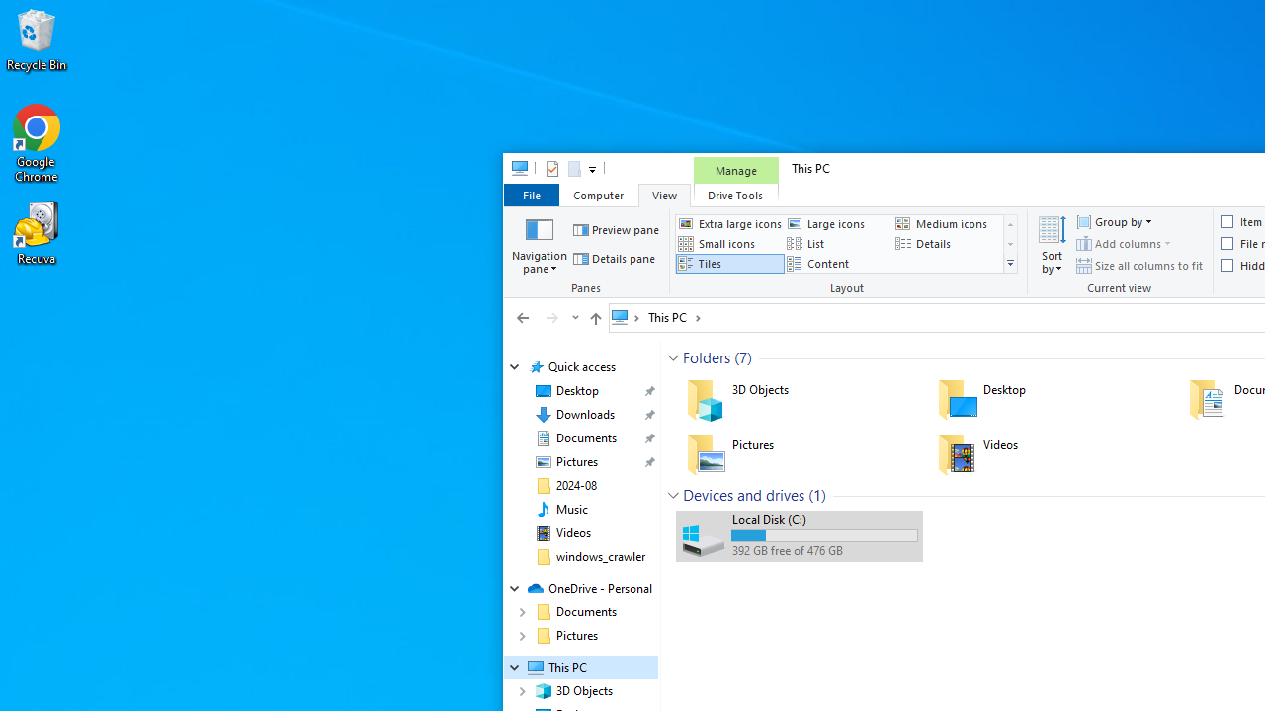  What do you see at coordinates (615, 259) in the screenshot?
I see `Details pane` at bounding box center [615, 259].